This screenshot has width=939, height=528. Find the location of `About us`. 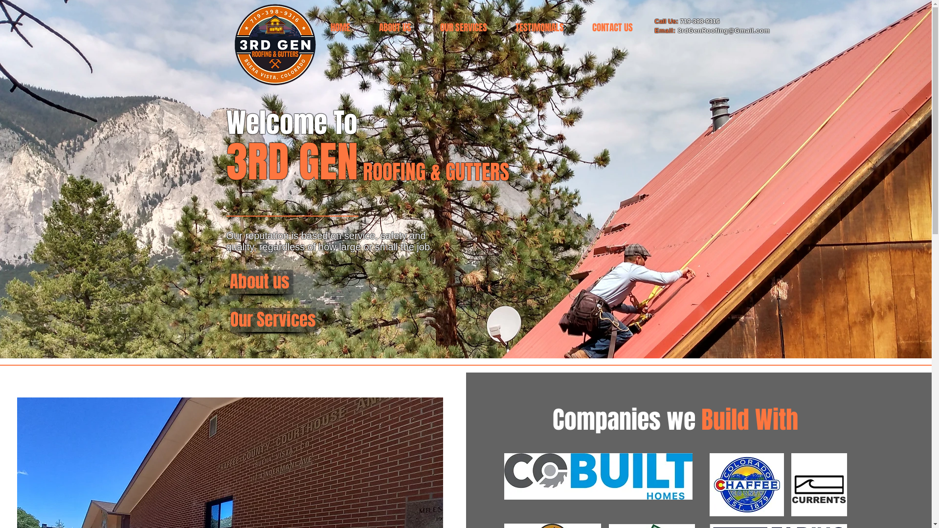

About us is located at coordinates (261, 282).